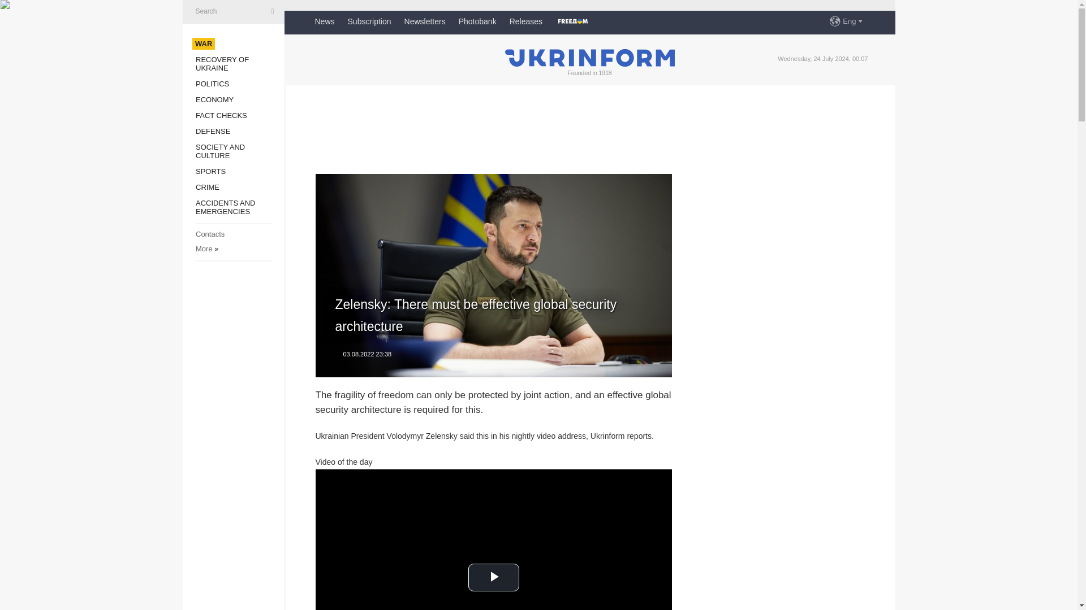 The image size is (1086, 610). I want to click on DEFENSE, so click(213, 131).